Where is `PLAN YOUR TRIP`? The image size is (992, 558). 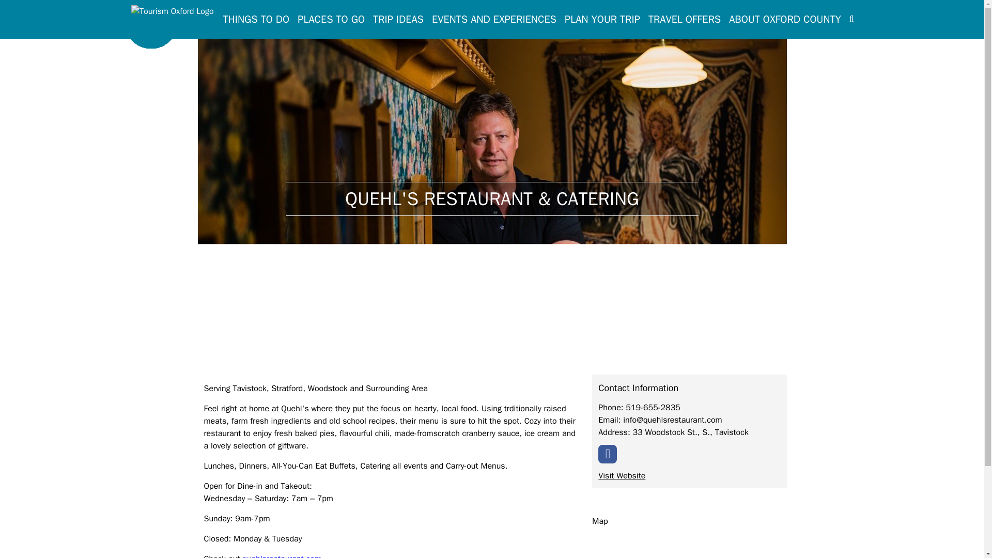
PLAN YOUR TRIP is located at coordinates (602, 19).